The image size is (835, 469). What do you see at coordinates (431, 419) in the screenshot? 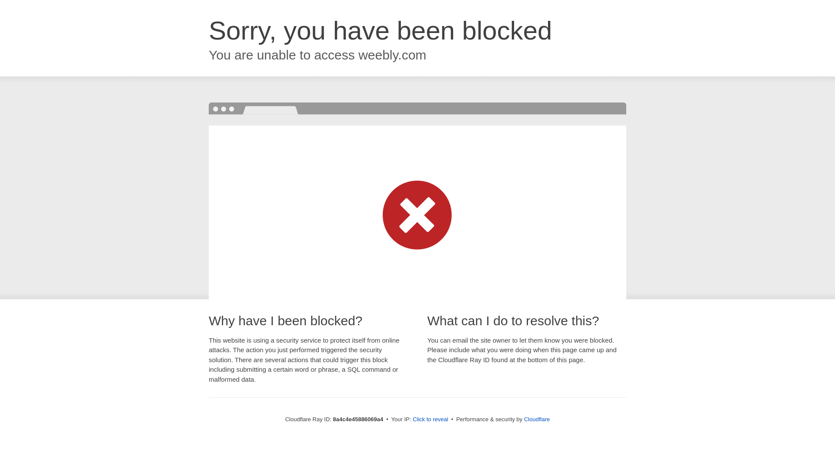
I see `Click to reveal` at bounding box center [431, 419].